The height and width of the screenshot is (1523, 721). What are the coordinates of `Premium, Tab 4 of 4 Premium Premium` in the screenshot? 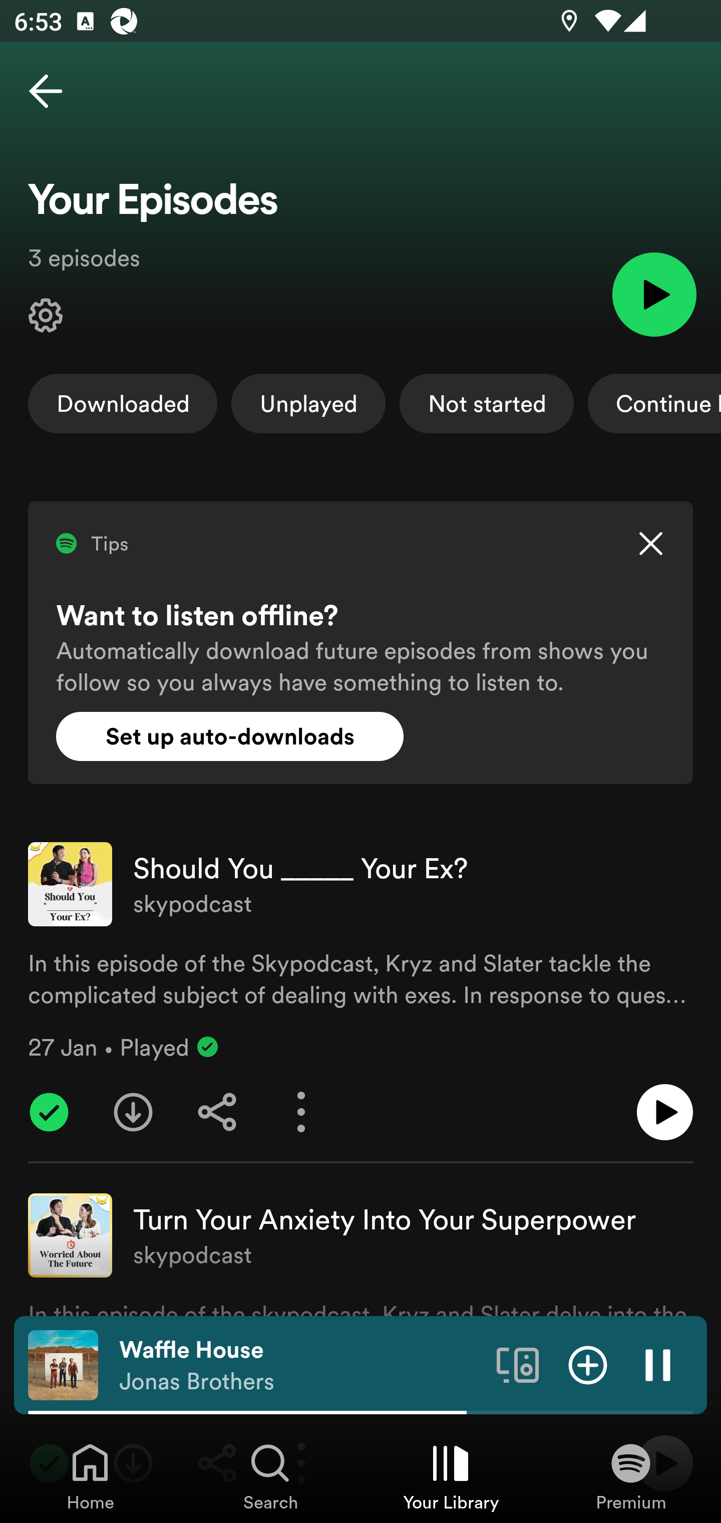 It's located at (631, 1476).